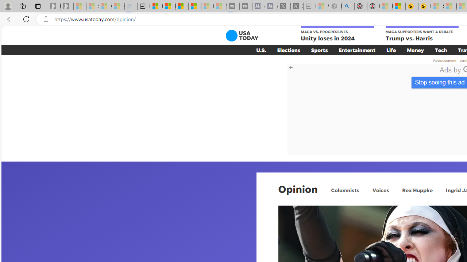 This screenshot has height=262, width=467. What do you see at coordinates (67, 7) in the screenshot?
I see `Newsletter Sign Up - Sleeping` at bounding box center [67, 7].